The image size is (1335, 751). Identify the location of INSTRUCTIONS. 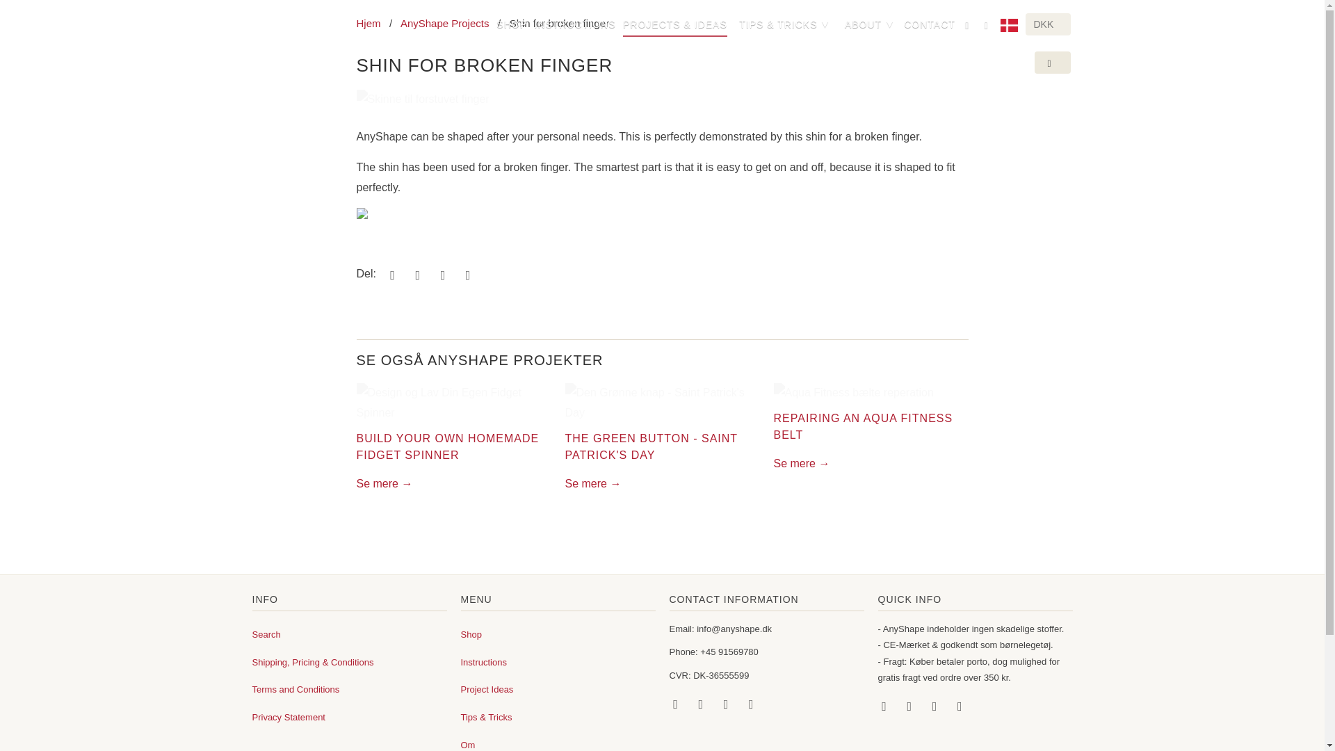
(574, 26).